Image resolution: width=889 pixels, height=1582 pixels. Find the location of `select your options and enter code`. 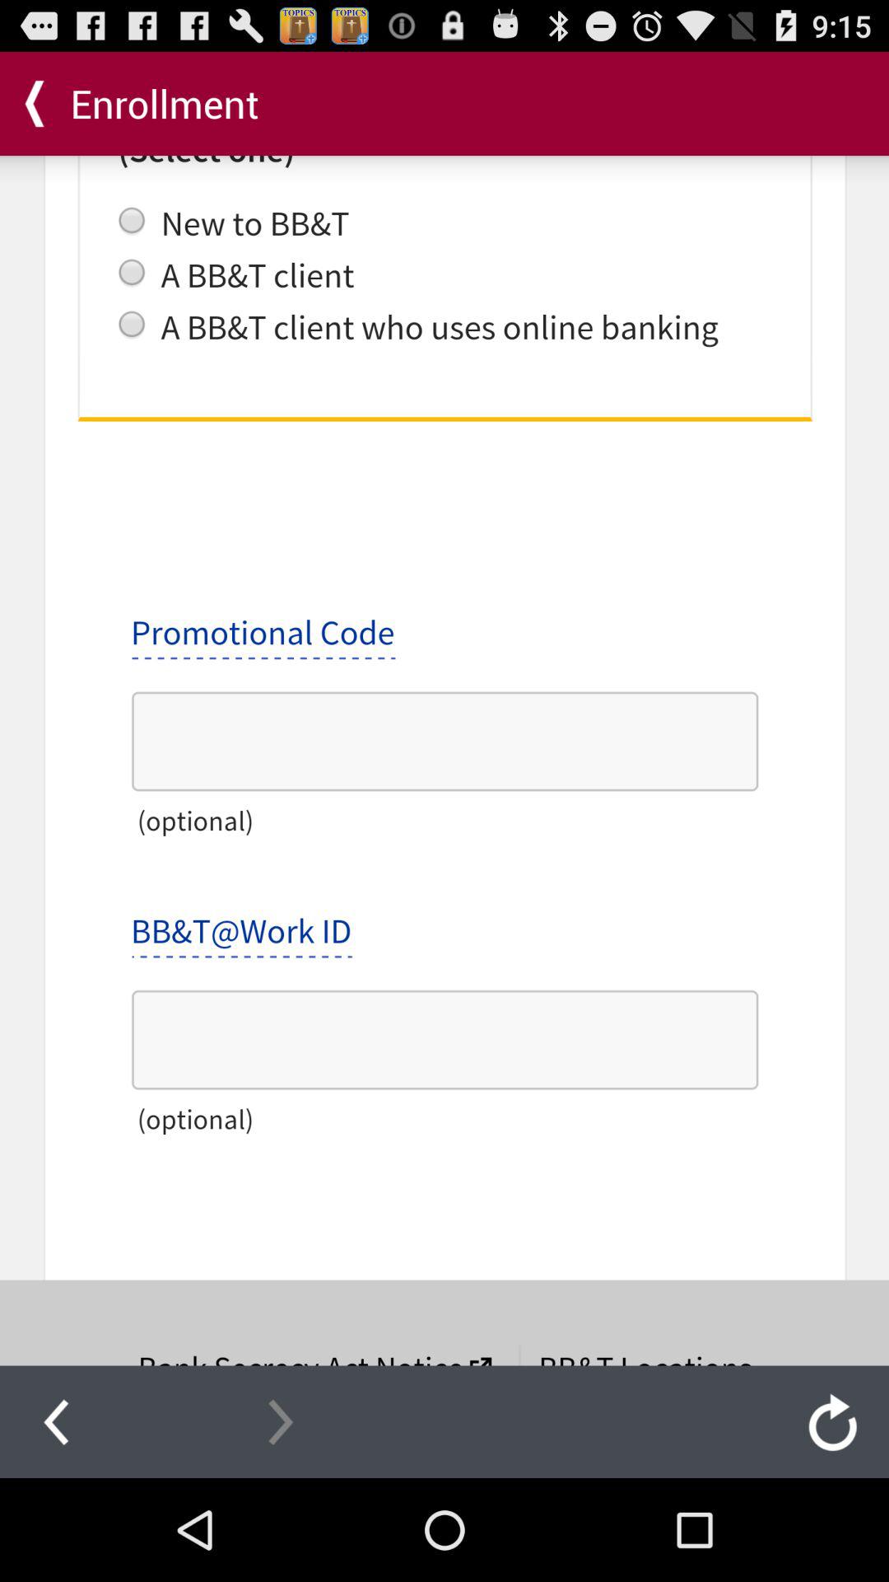

select your options and enter code is located at coordinates (444, 761).